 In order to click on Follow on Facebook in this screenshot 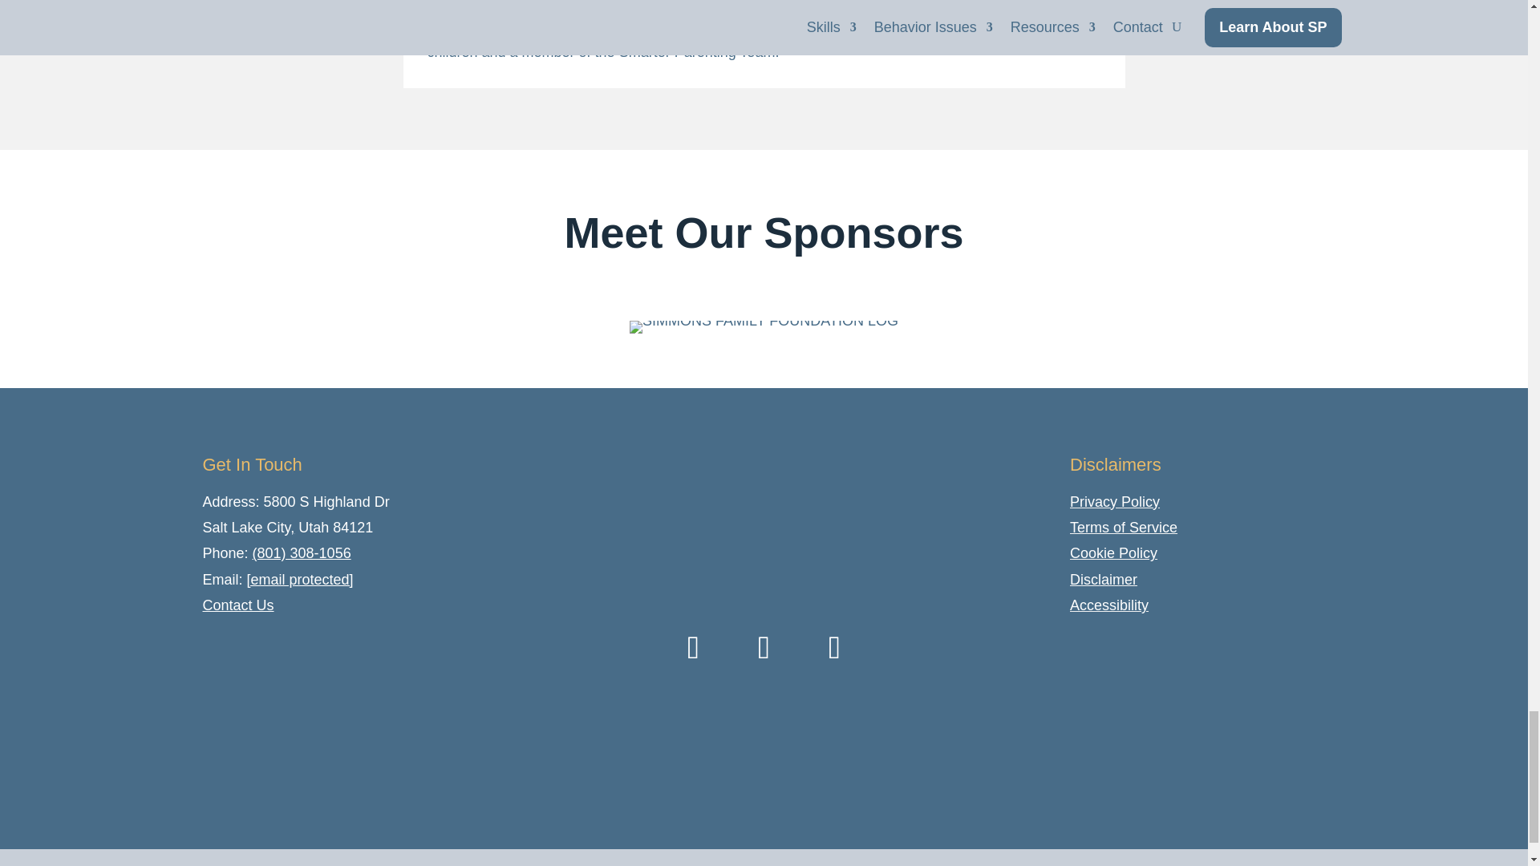, I will do `click(764, 647)`.